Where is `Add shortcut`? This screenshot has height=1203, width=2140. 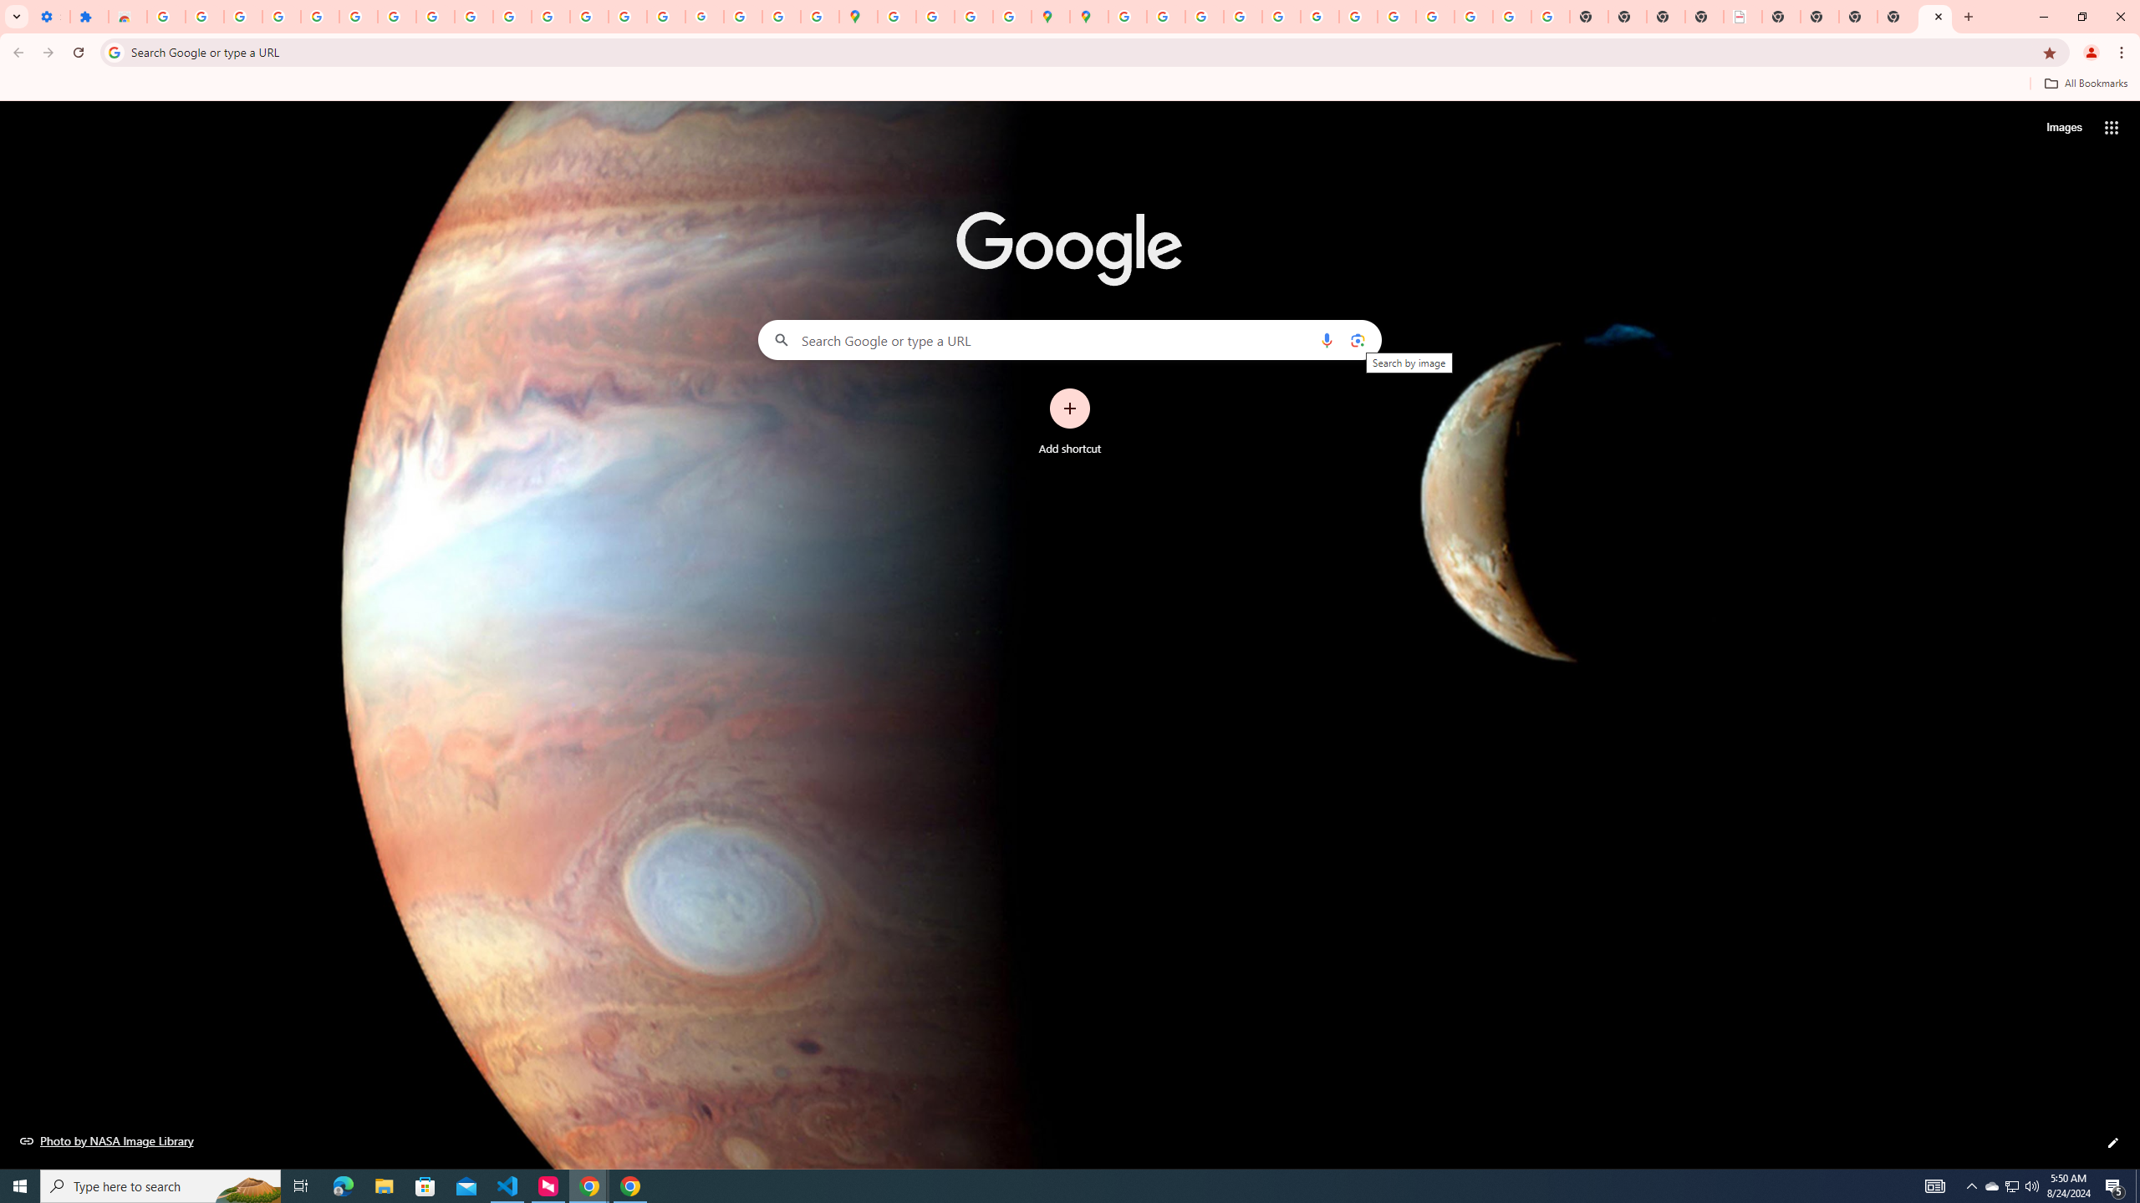
Add shortcut is located at coordinates (1070, 422).